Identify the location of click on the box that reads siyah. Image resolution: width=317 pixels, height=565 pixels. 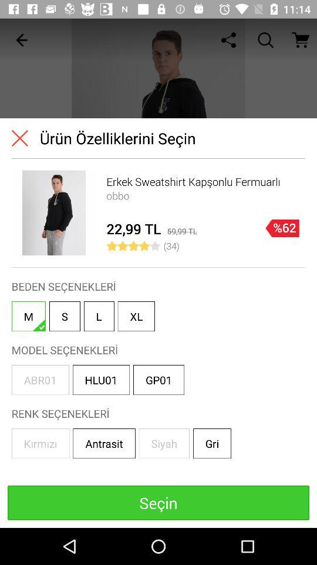
(164, 443).